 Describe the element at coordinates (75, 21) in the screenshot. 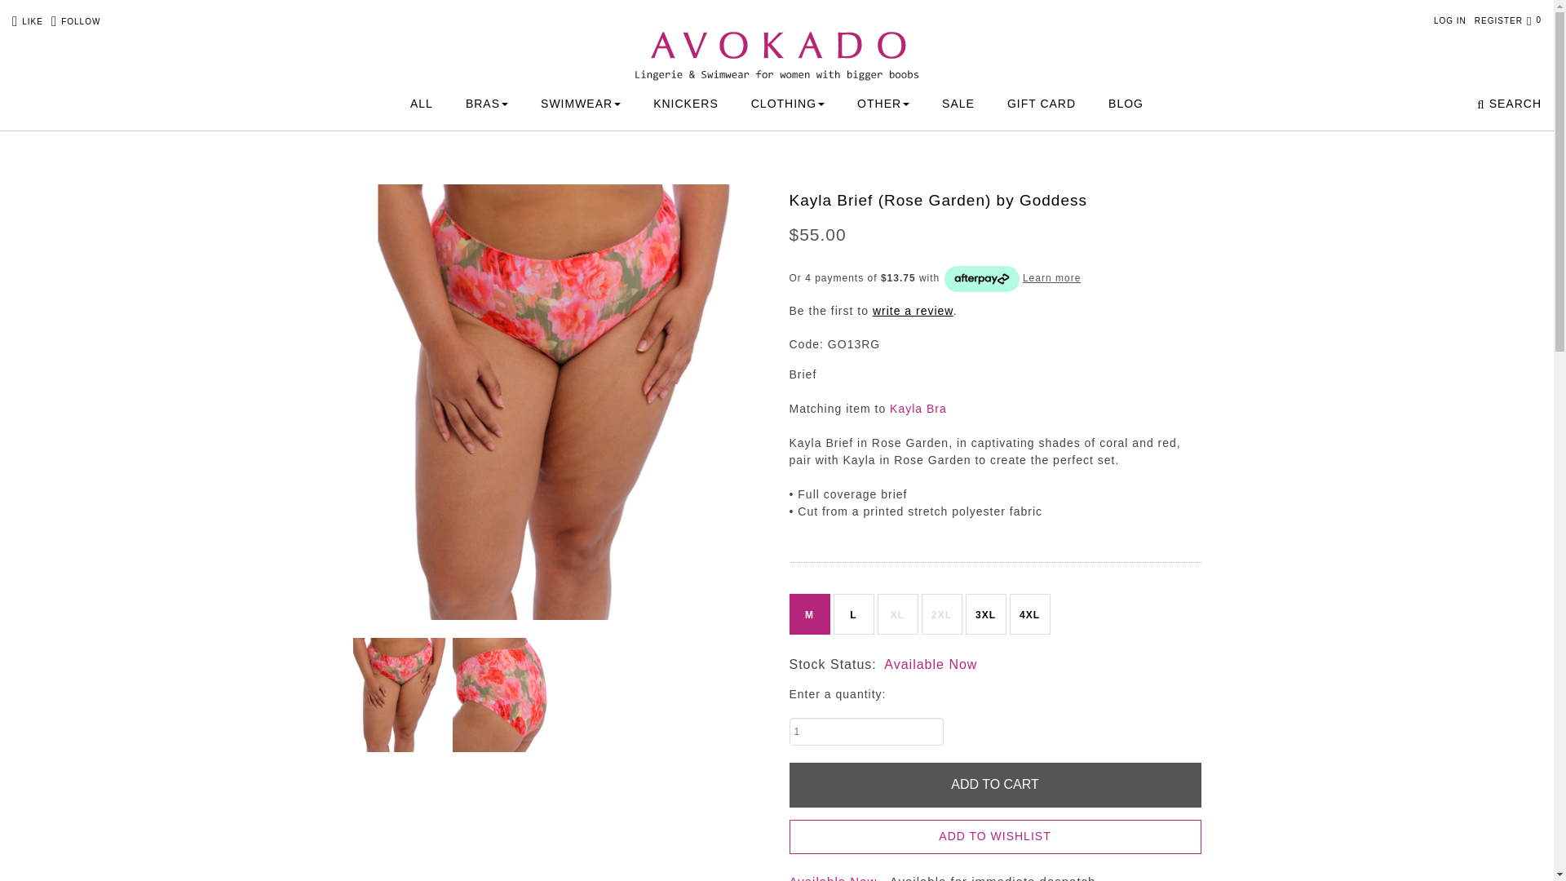

I see `FOLLOW` at that location.